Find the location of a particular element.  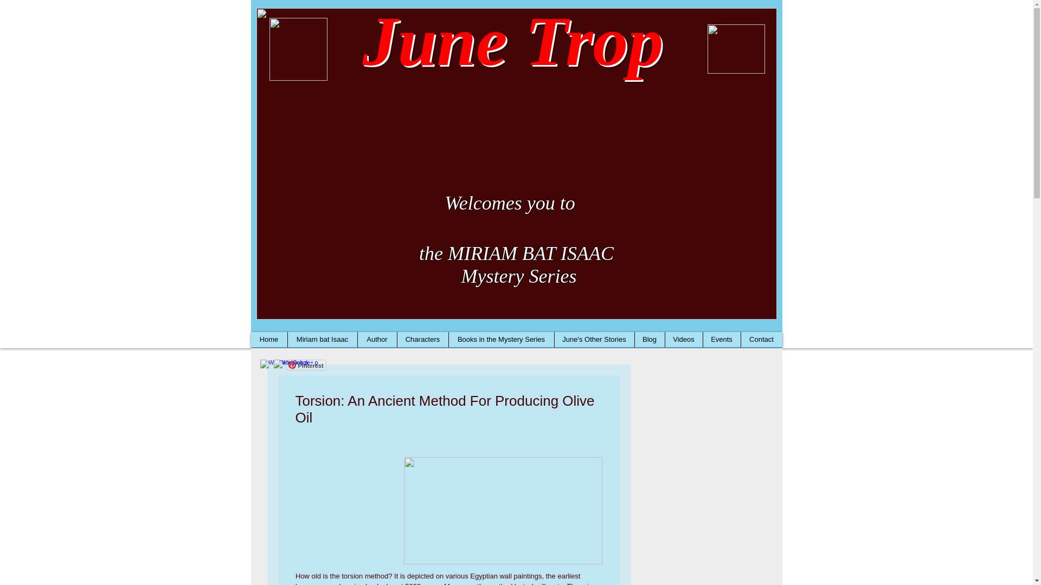

Videos is located at coordinates (684, 340).